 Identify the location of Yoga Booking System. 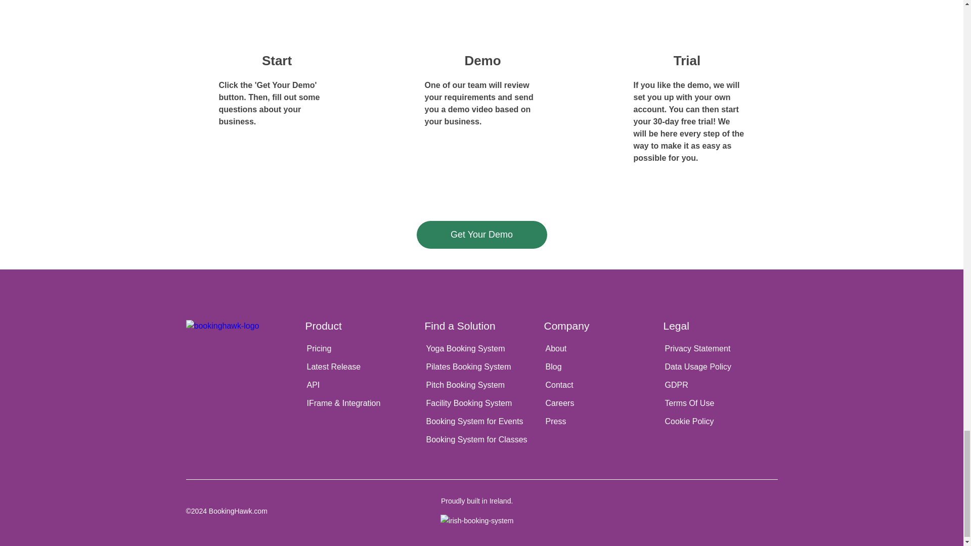
(481, 349).